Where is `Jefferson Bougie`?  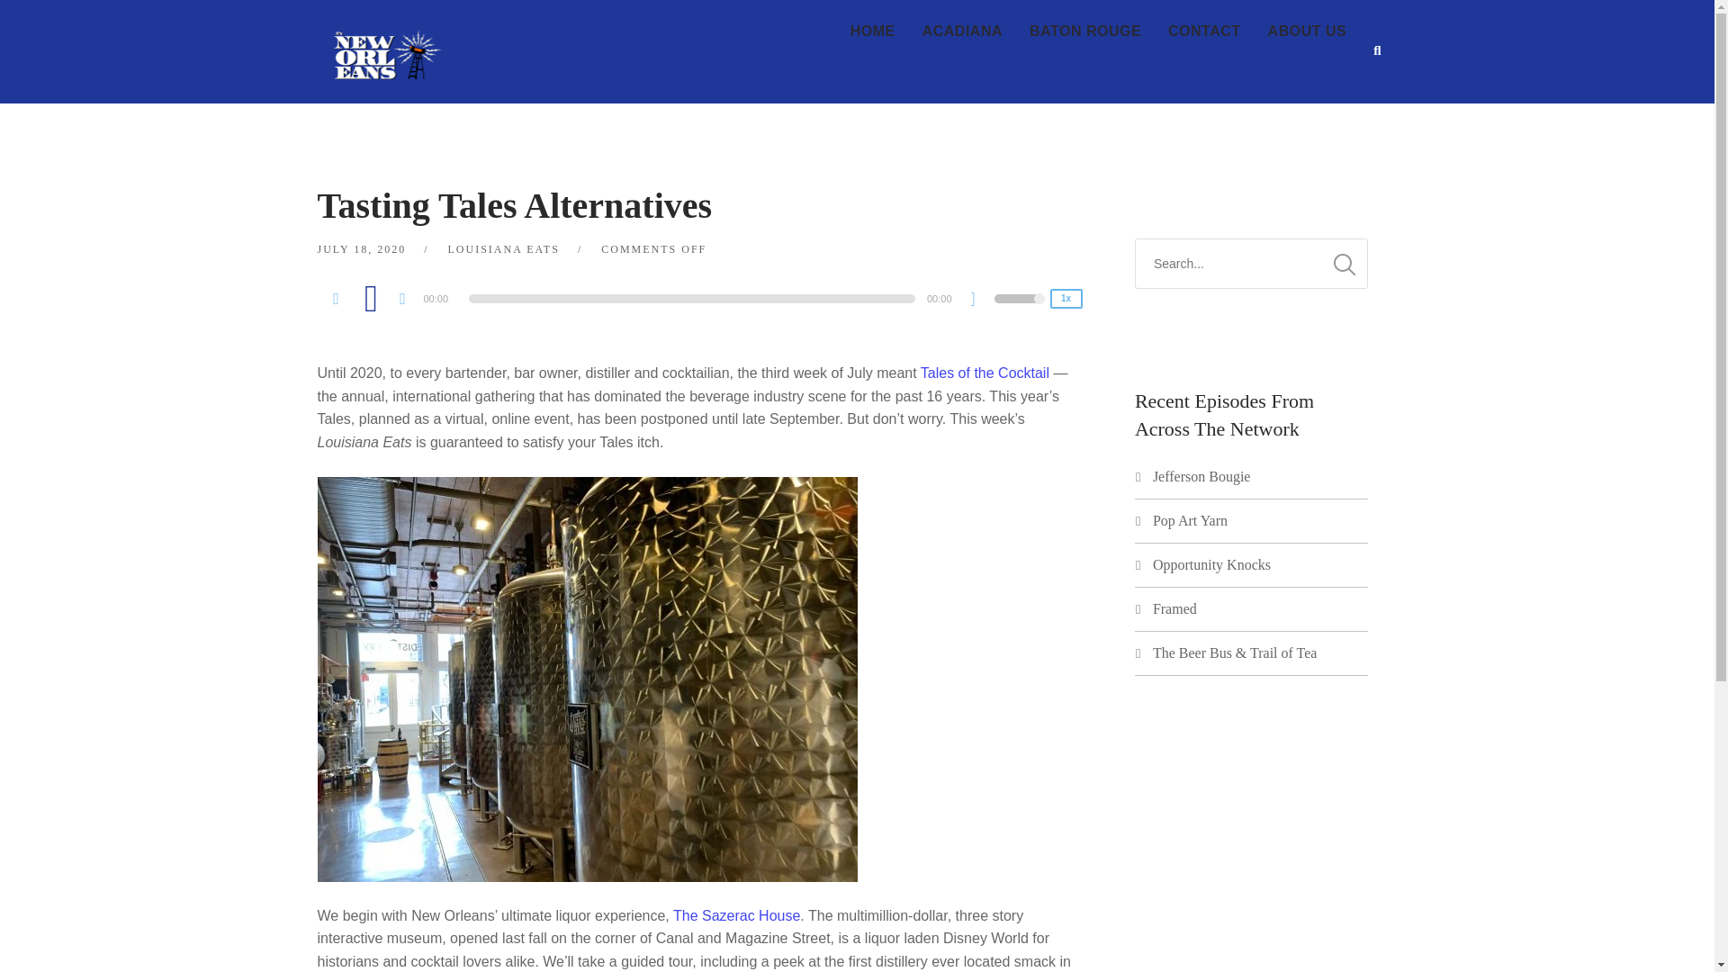 Jefferson Bougie is located at coordinates (1201, 475).